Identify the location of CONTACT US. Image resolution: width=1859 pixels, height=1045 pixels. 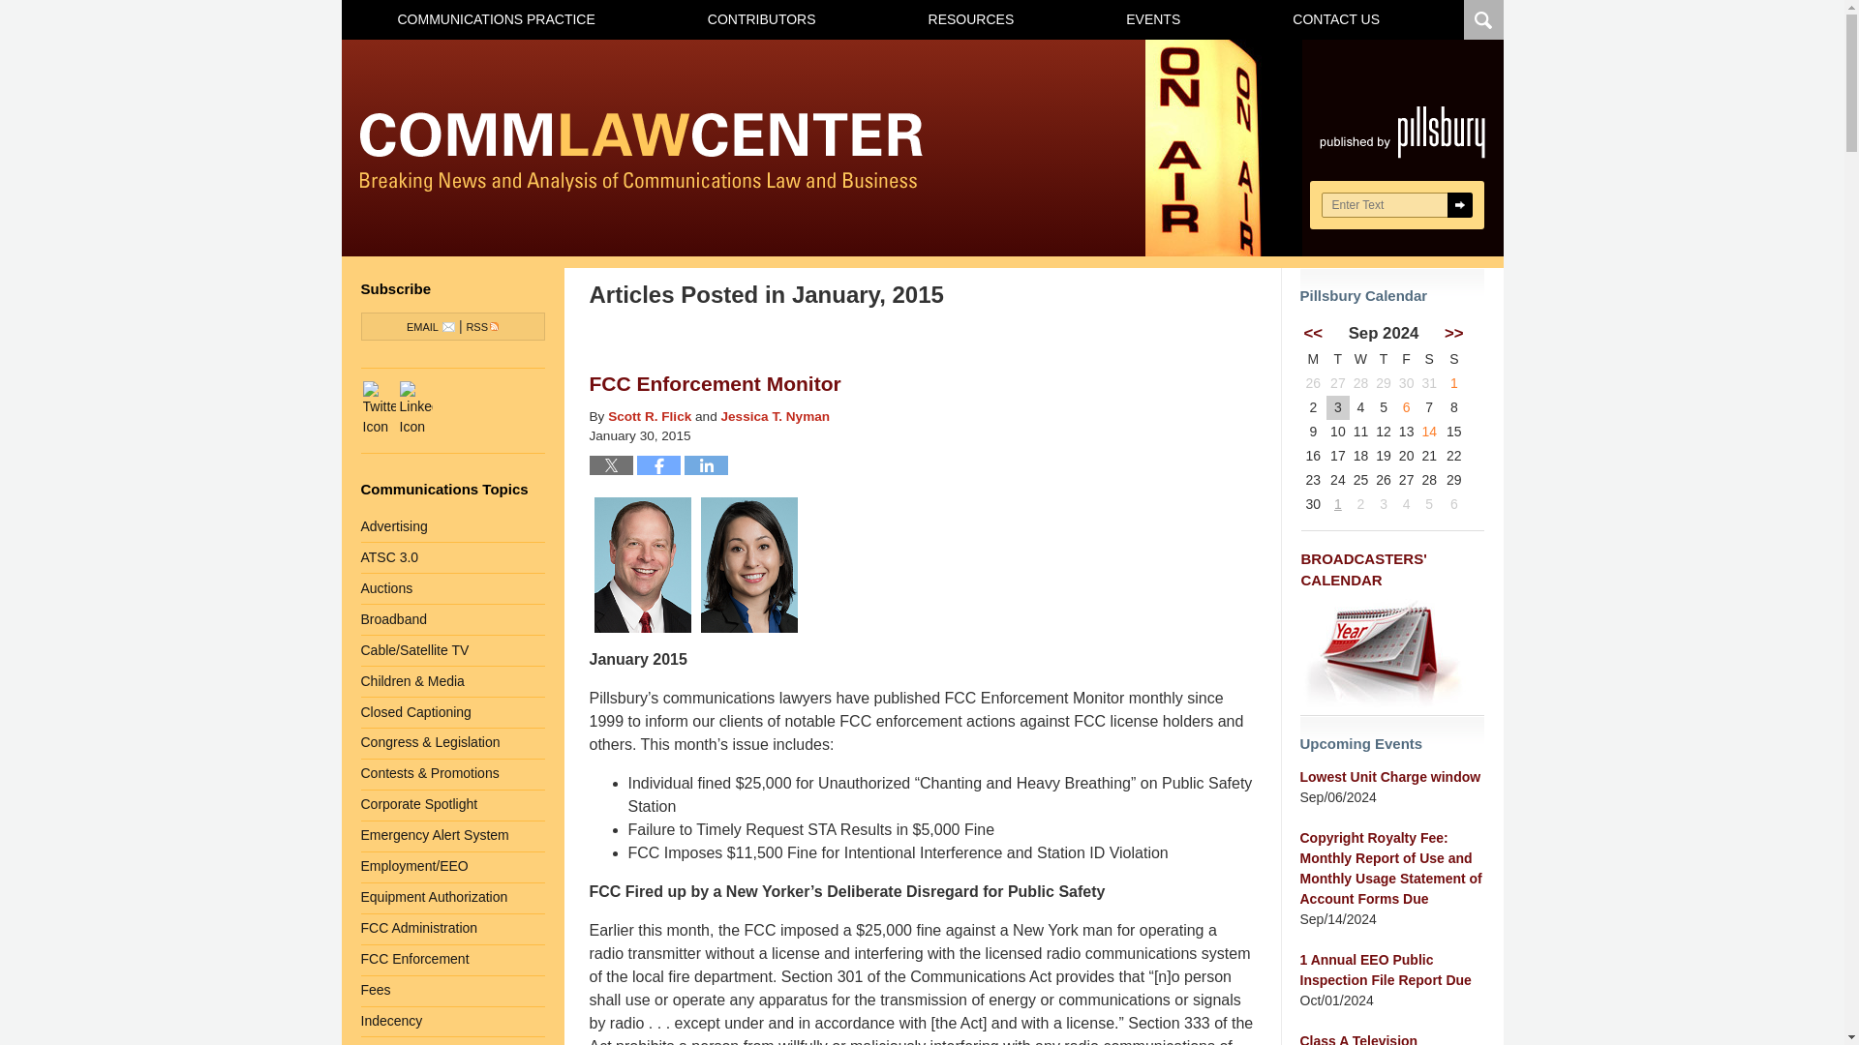
(1335, 19).